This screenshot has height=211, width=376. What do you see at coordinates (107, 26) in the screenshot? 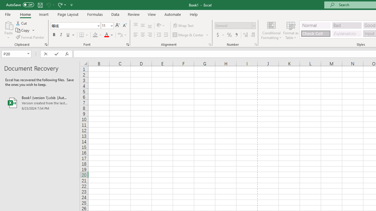
I see `Font Size` at bounding box center [107, 26].